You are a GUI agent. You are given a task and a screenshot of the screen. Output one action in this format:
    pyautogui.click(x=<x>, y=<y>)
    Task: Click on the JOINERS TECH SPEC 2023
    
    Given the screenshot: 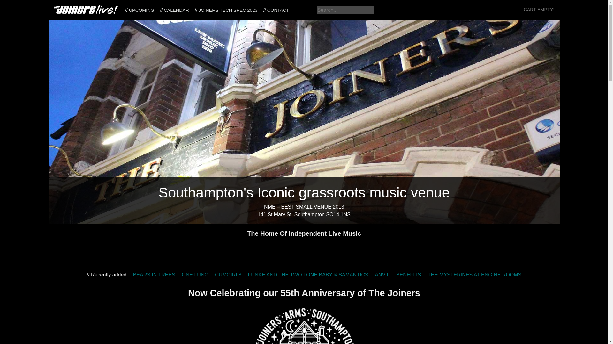 What is the action you would take?
    pyautogui.click(x=226, y=10)
    